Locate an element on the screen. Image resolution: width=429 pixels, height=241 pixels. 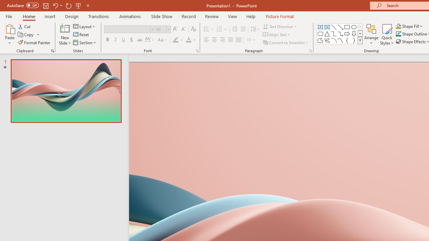
Paste is located at coordinates (9, 28).